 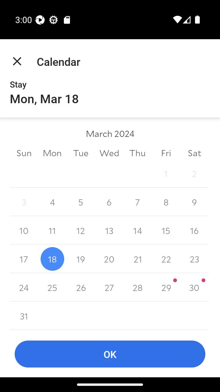 What do you see at coordinates (166, 173) in the screenshot?
I see `1 1 March 2024` at bounding box center [166, 173].